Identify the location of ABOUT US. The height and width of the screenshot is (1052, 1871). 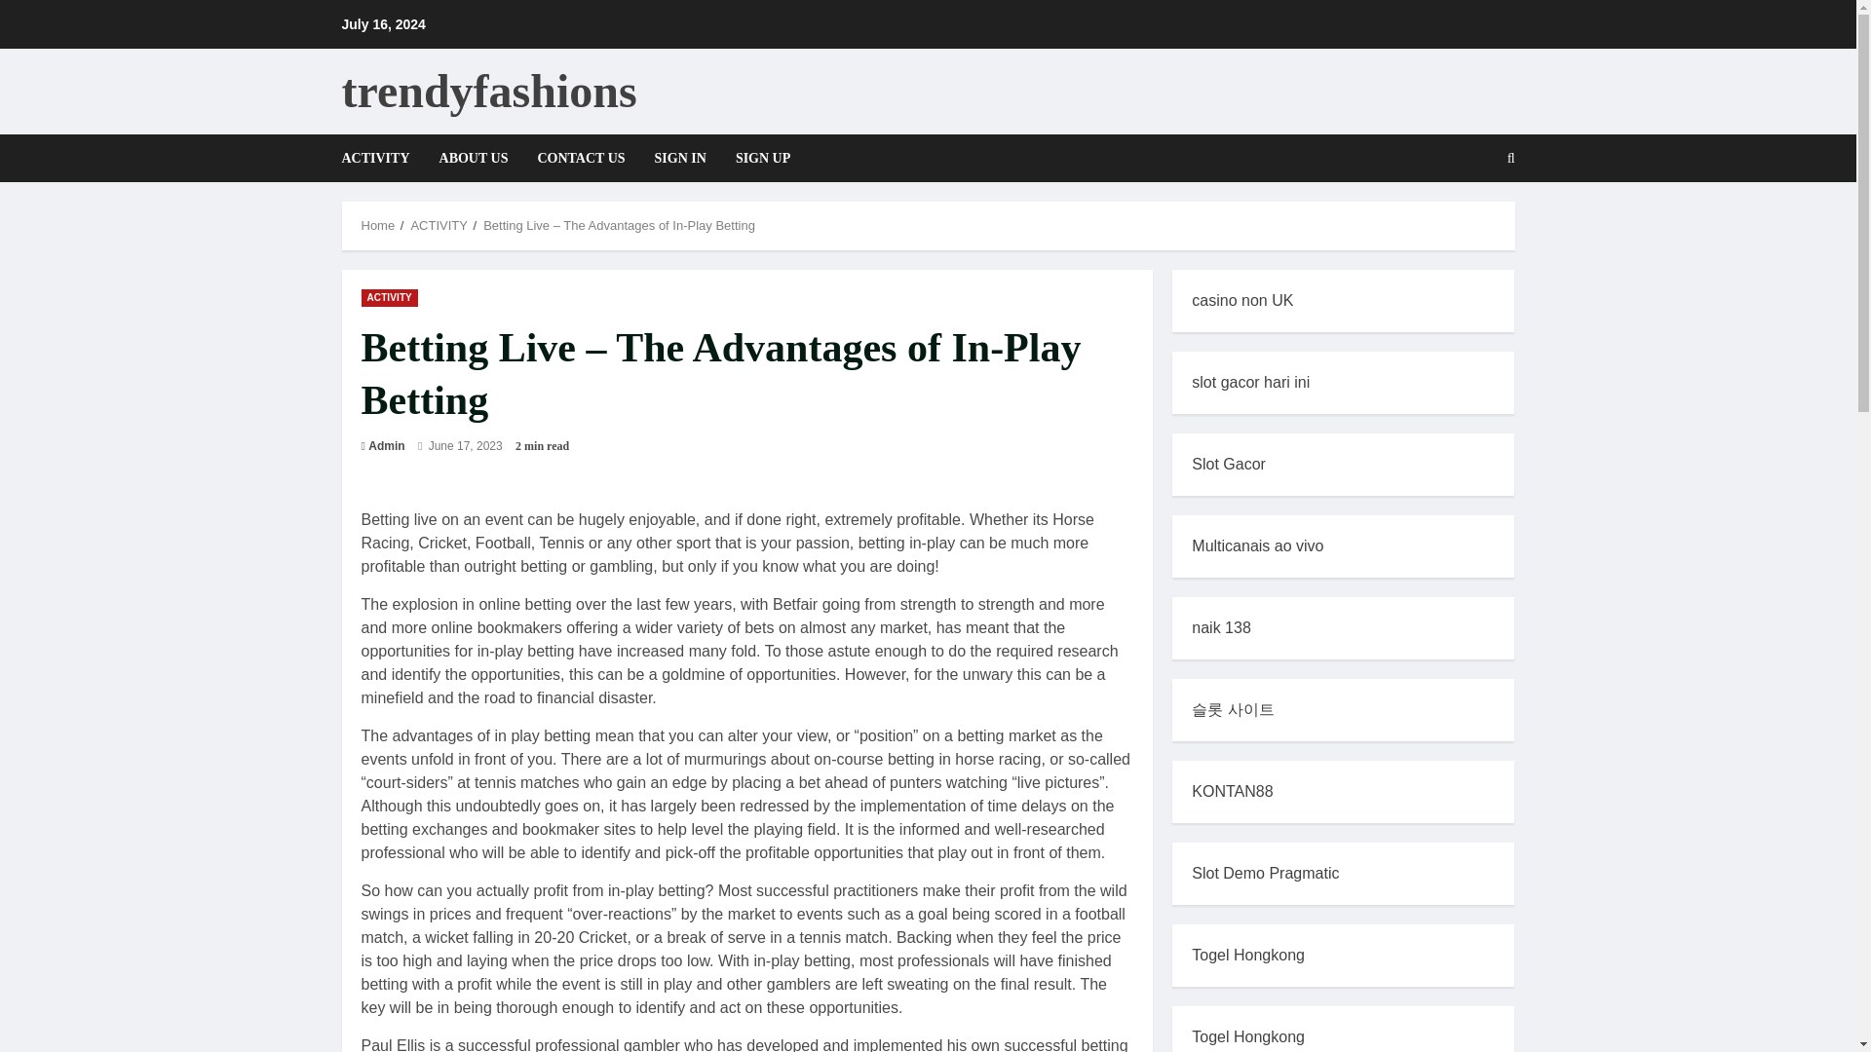
(474, 158).